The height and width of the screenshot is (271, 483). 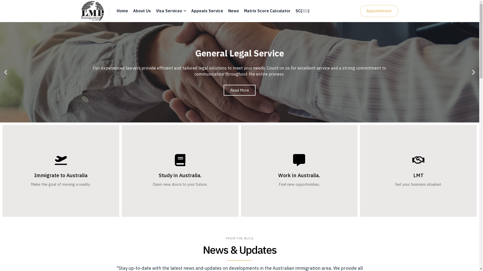 I want to click on Home, so click(x=122, y=11).